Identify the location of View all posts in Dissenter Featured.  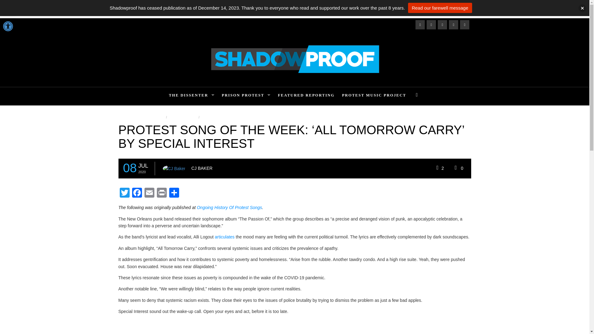
(142, 117).